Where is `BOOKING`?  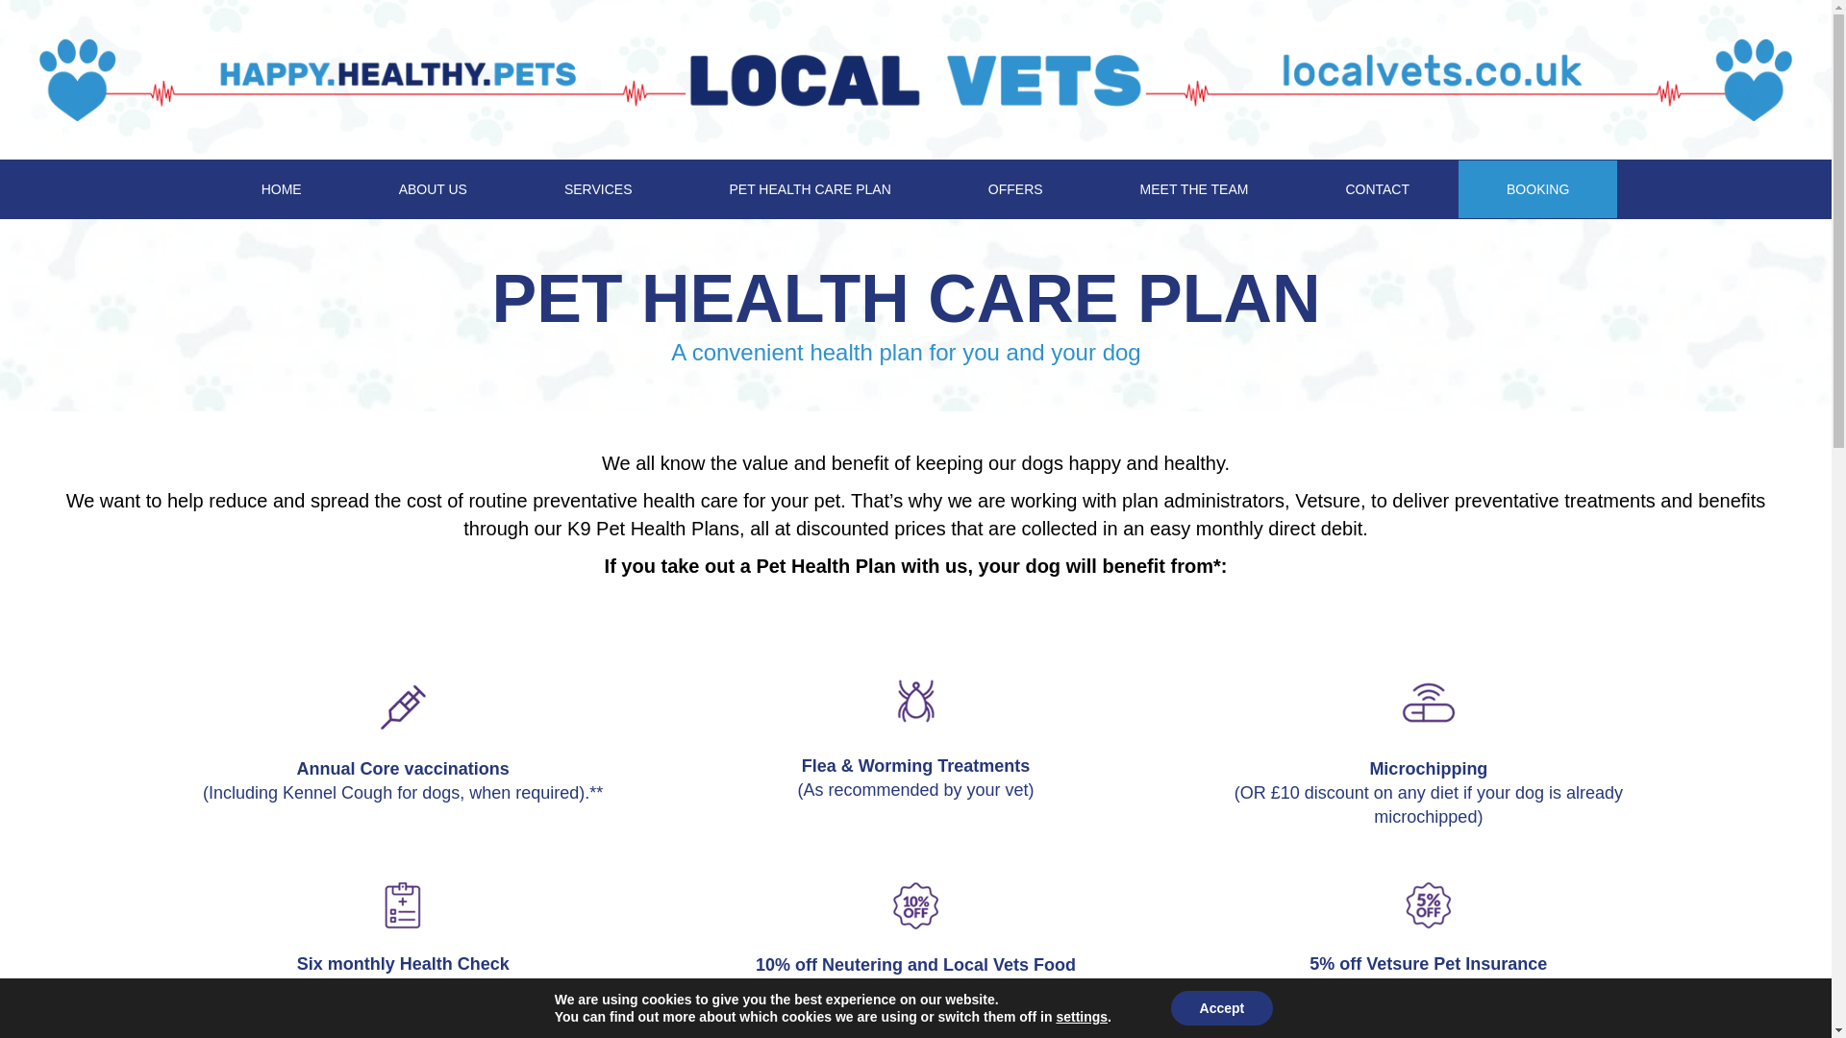 BOOKING is located at coordinates (1536, 188).